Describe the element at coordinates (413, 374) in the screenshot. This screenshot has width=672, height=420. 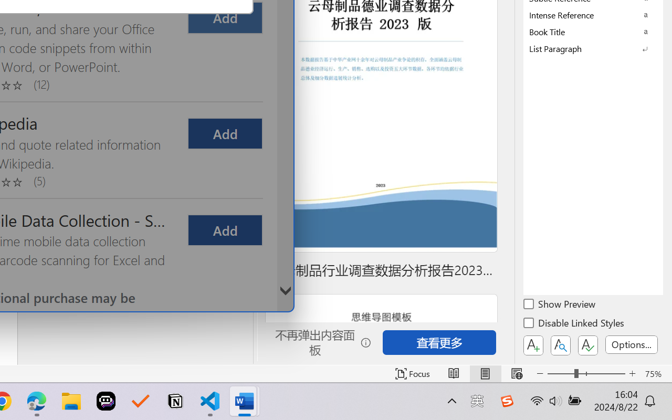
I see `Focus ` at that location.